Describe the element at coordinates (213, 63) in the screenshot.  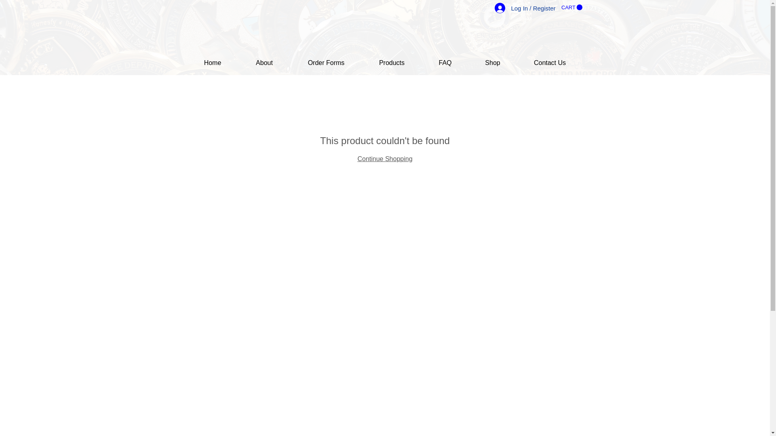
I see `Home` at that location.